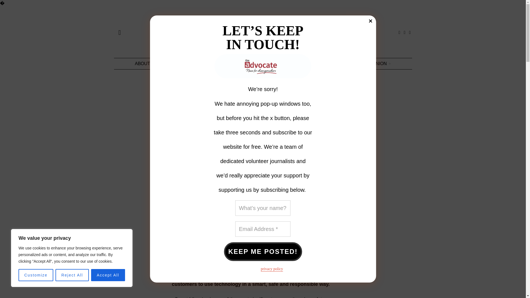 The height and width of the screenshot is (298, 530). I want to click on OPINION, so click(380, 63).